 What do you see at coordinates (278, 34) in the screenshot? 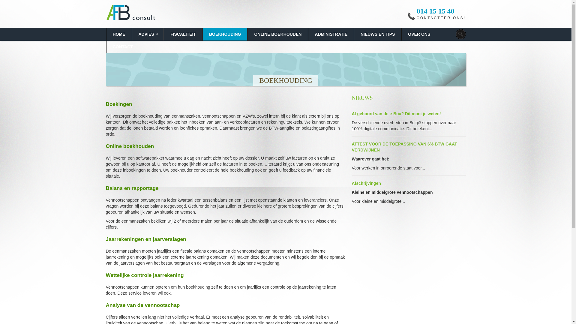
I see `ONLINE BOEKHOUDEN` at bounding box center [278, 34].